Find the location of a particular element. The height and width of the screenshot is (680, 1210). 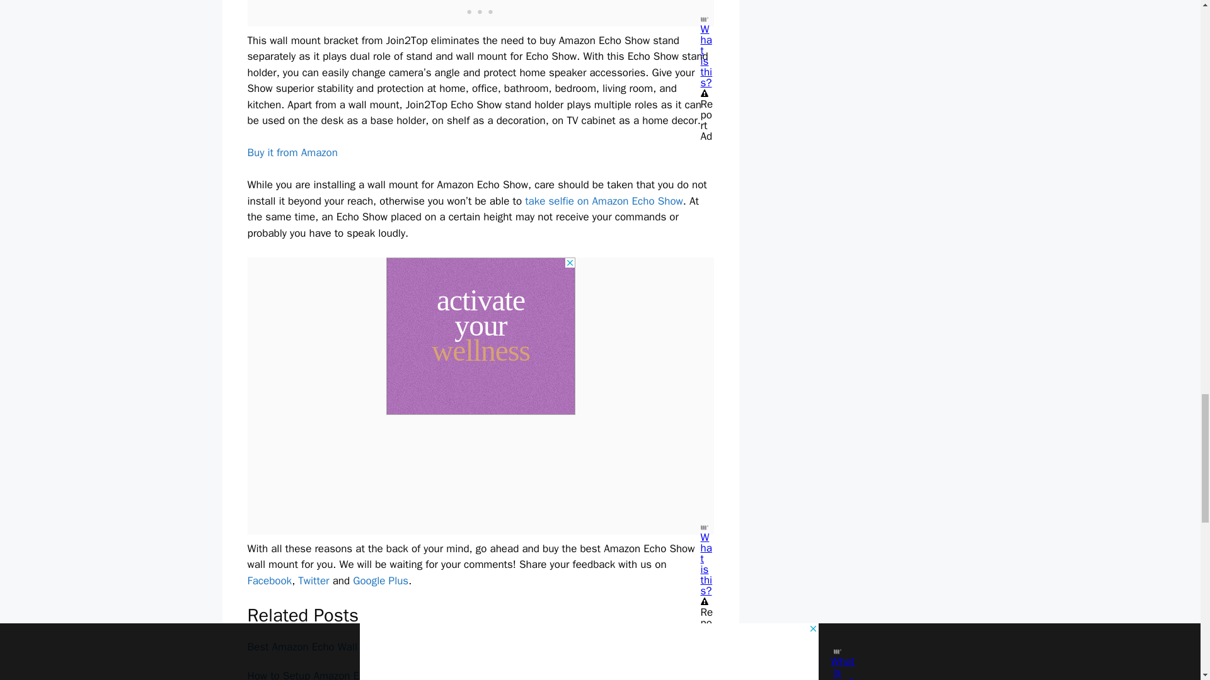

Twitter is located at coordinates (313, 581).